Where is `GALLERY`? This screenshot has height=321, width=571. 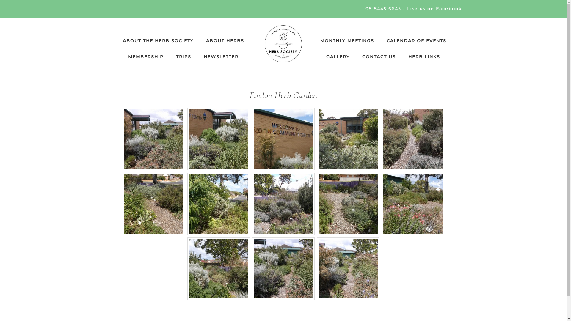 GALLERY is located at coordinates (338, 57).